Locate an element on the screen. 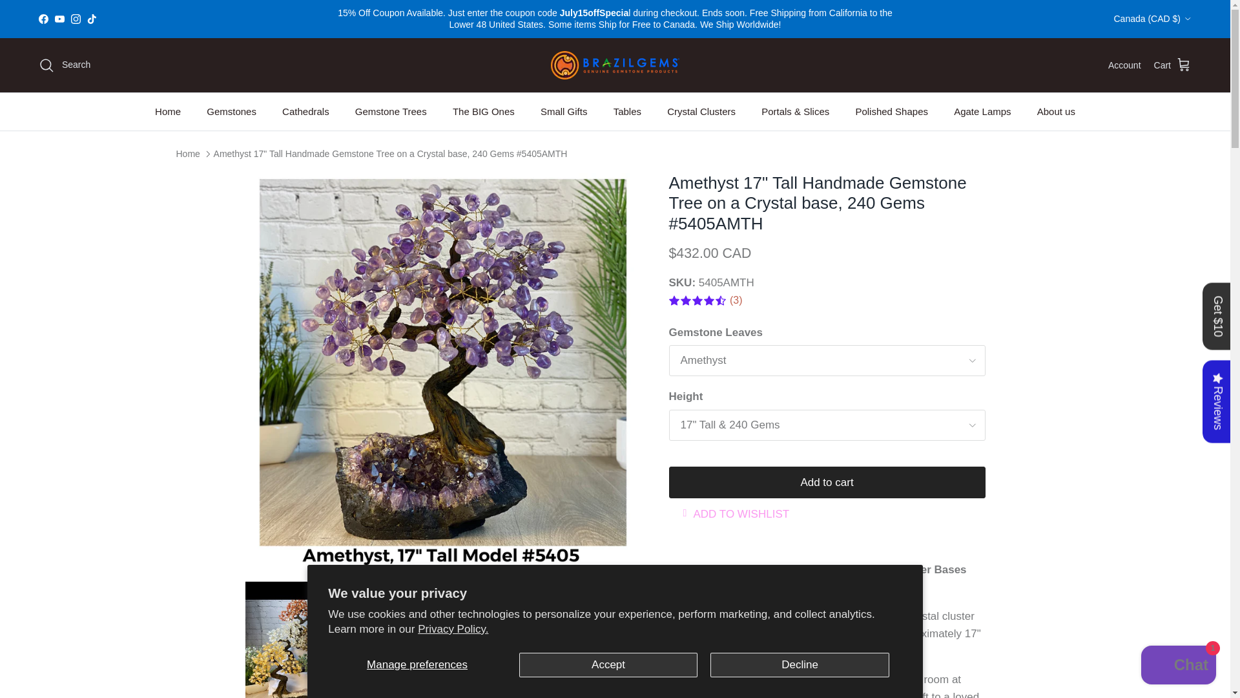  Brazil Gems on Instagram is located at coordinates (75, 18).